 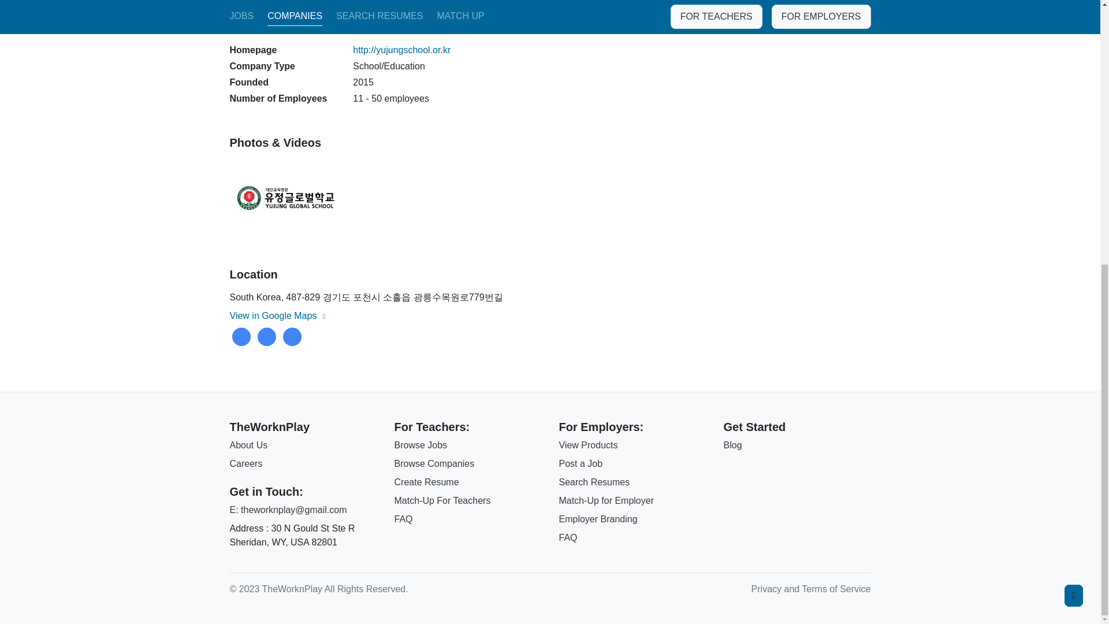 I want to click on Match-Up For Teachers, so click(x=441, y=500).